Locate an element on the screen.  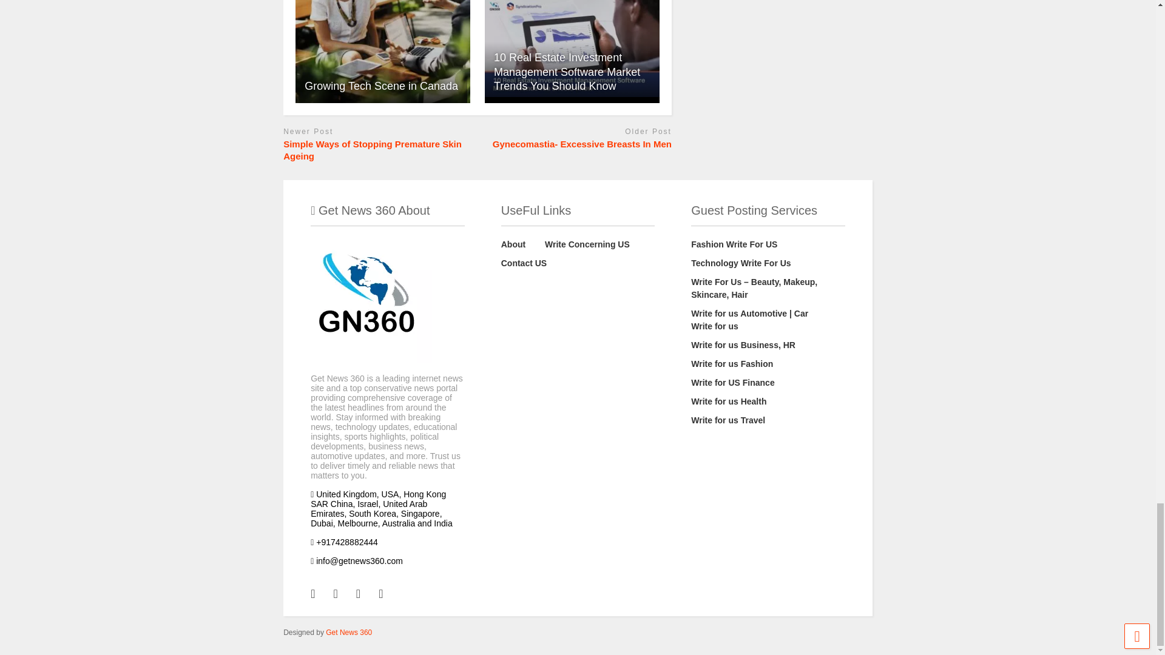
Click to read is located at coordinates (572, 51).